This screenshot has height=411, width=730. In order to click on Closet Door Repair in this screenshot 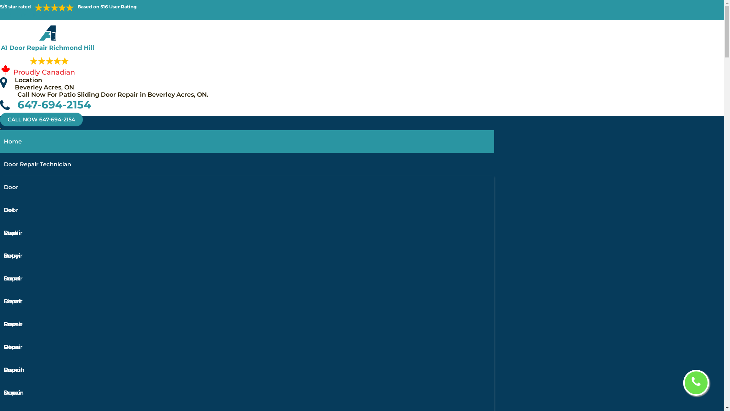, I will do `click(13, 301)`.